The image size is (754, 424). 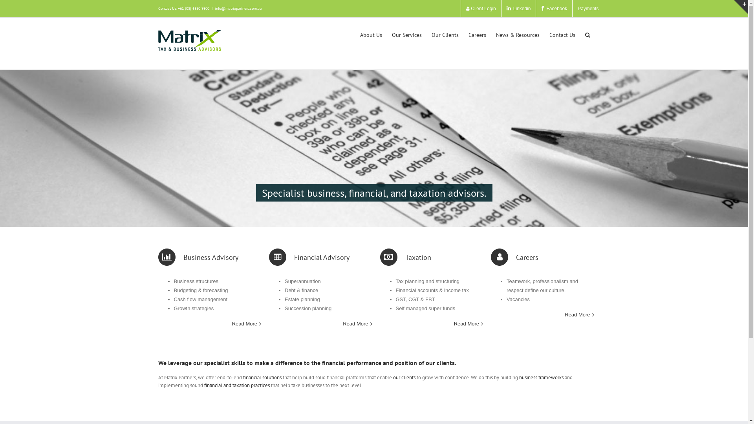 What do you see at coordinates (198, 257) in the screenshot?
I see `Business Advisory` at bounding box center [198, 257].